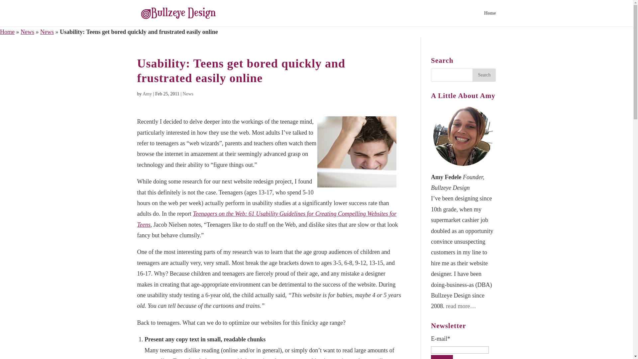 Image resolution: width=638 pixels, height=359 pixels. I want to click on Posts by Amy, so click(147, 94).